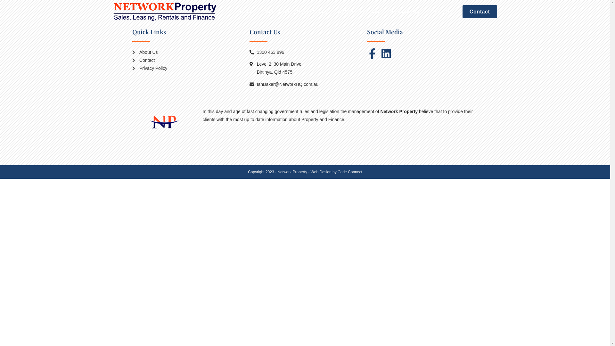 Image resolution: width=615 pixels, height=346 pixels. Describe the element at coordinates (404, 12) in the screenshot. I see `Network HQ` at that location.